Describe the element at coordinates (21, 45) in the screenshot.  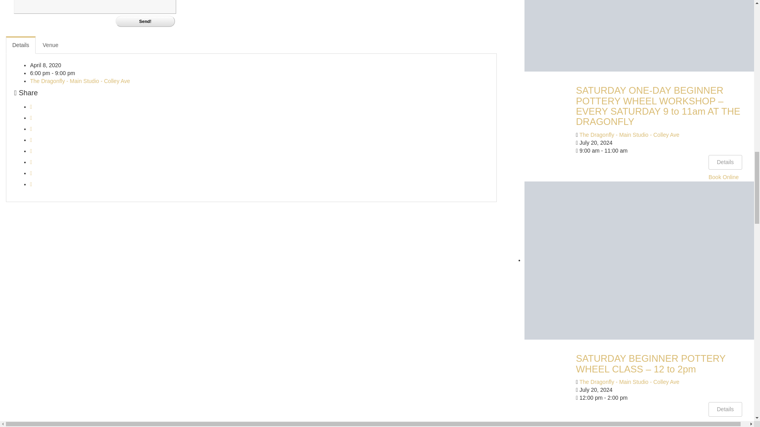
I see `Details` at that location.